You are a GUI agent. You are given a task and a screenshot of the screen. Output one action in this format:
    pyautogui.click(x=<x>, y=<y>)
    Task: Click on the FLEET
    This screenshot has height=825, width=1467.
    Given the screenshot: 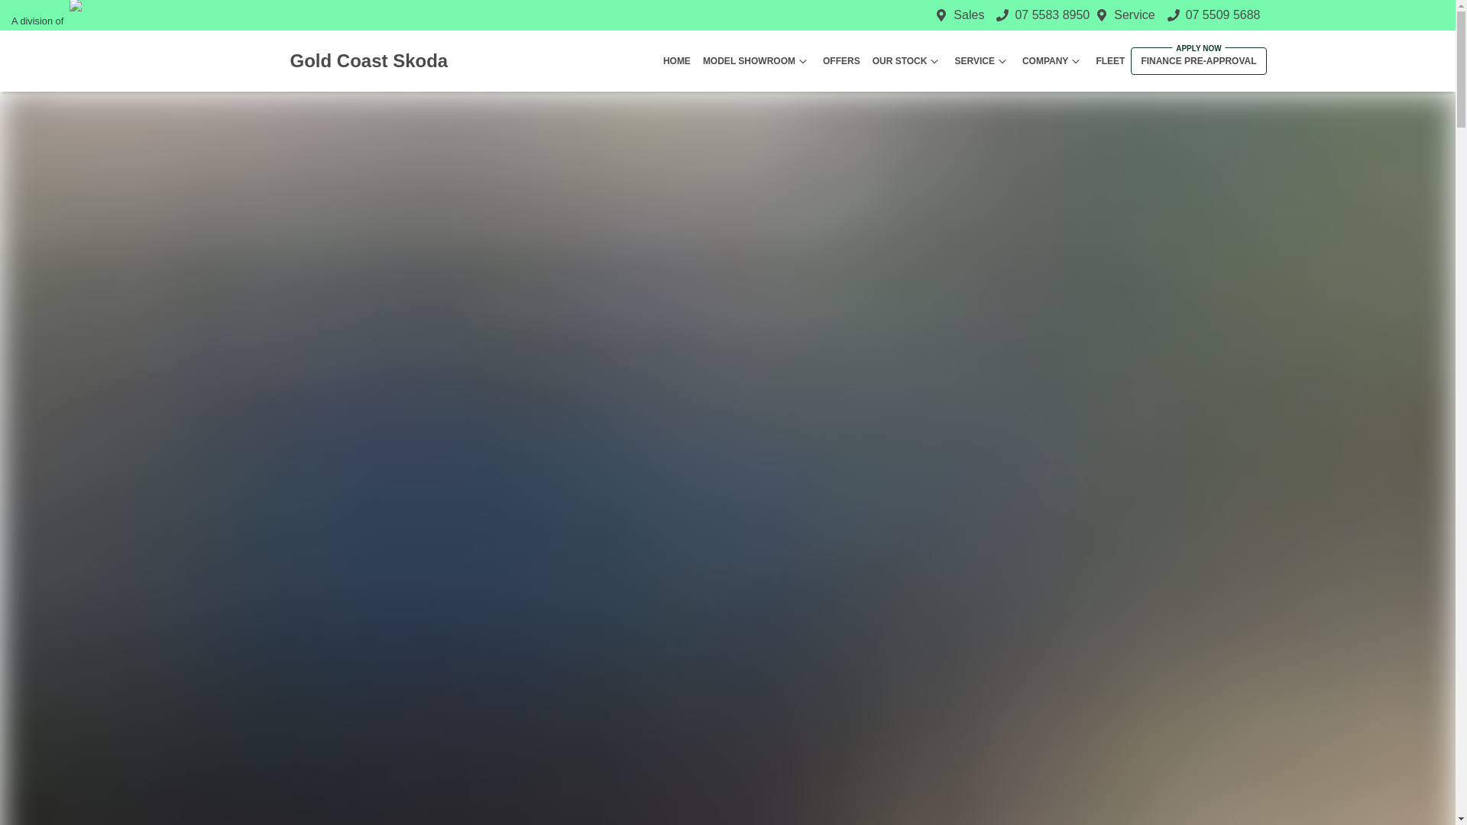 What is the action you would take?
    pyautogui.click(x=1110, y=61)
    